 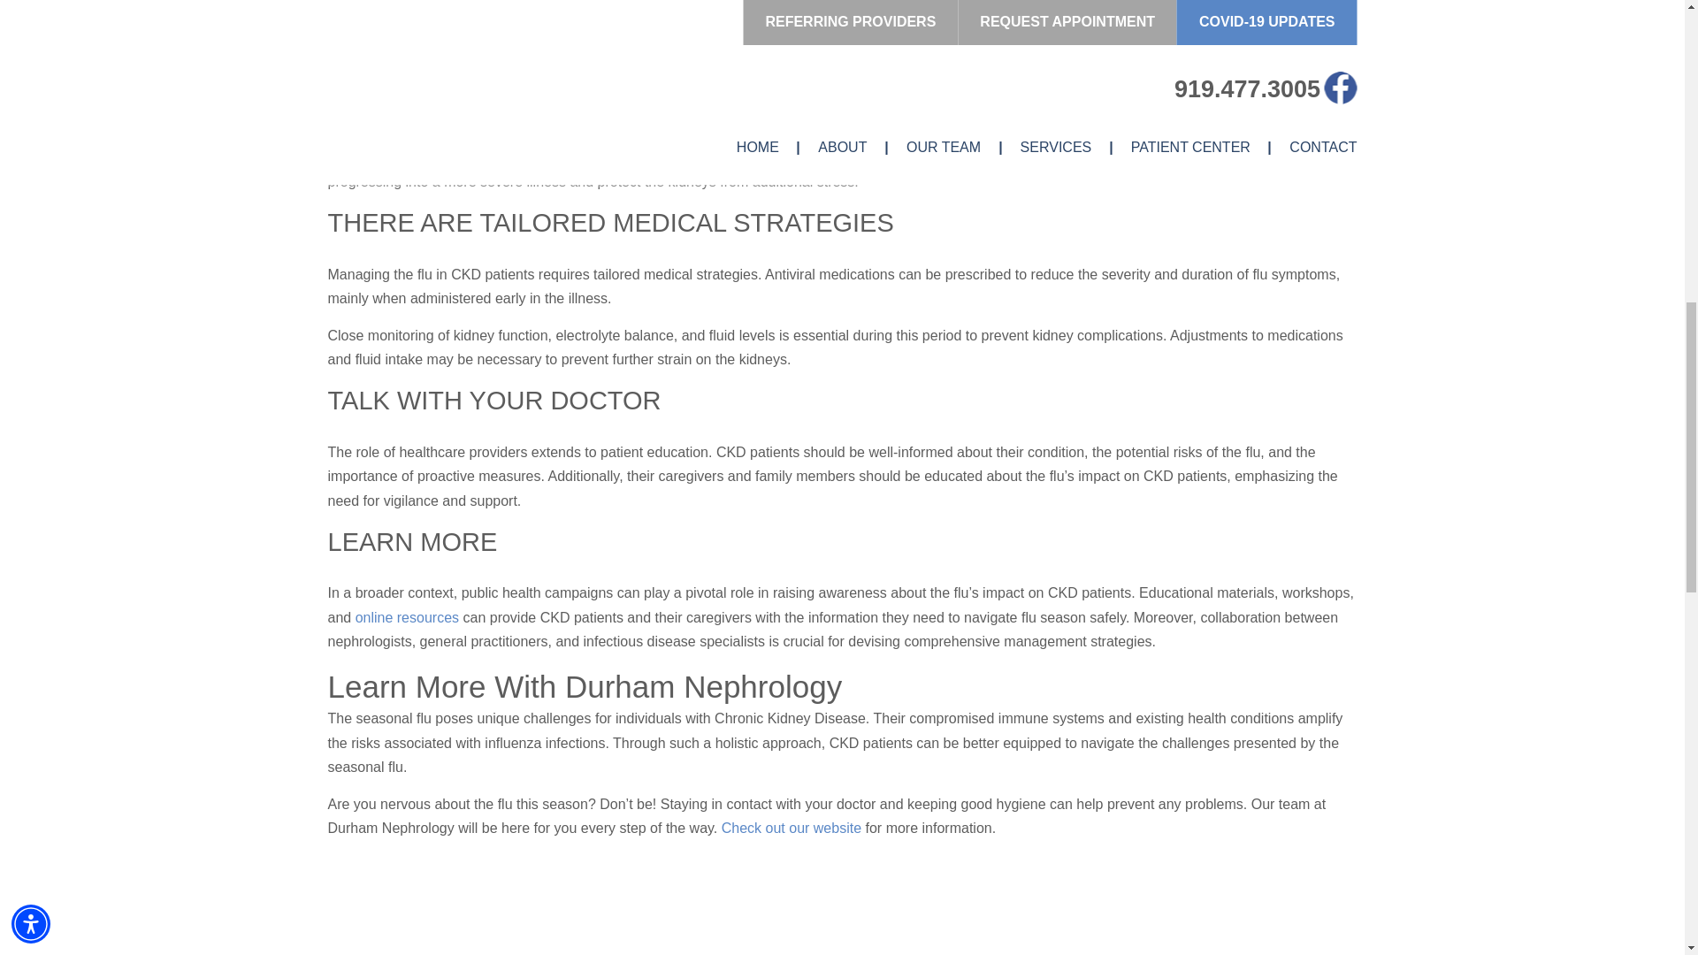 What do you see at coordinates (407, 617) in the screenshot?
I see `online resources` at bounding box center [407, 617].